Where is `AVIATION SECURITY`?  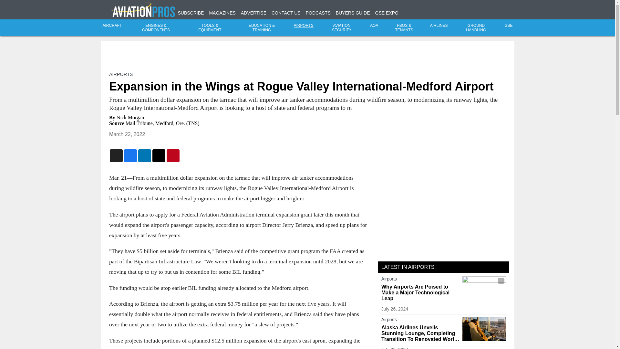 AVIATION SECURITY is located at coordinates (342, 28).